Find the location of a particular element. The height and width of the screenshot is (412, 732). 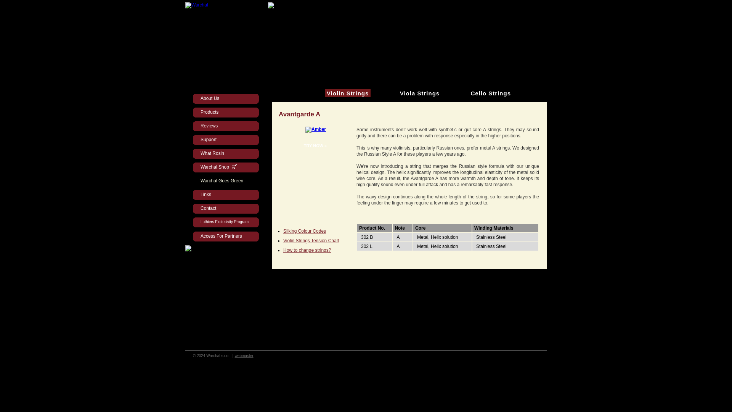

Luthiers Exclusivity Program is located at coordinates (228, 224).